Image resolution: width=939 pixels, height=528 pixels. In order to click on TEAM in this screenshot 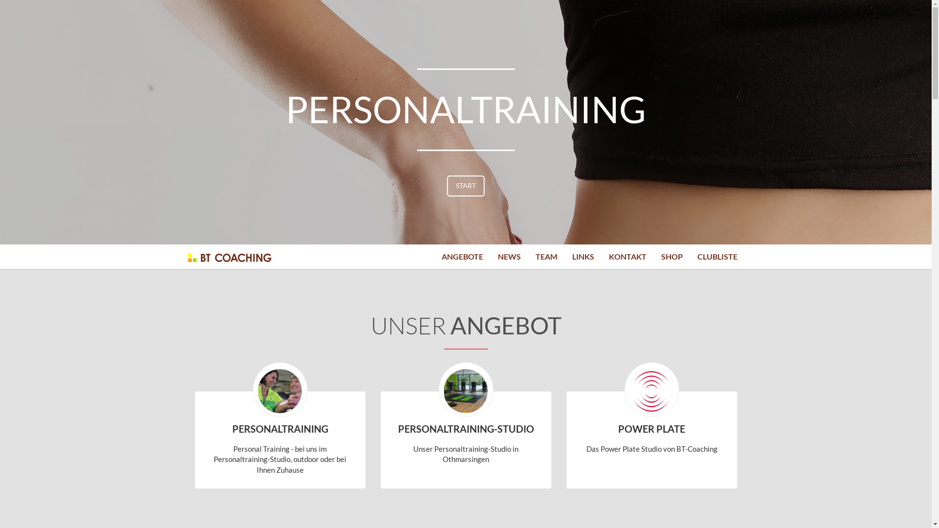, I will do `click(547, 257)`.